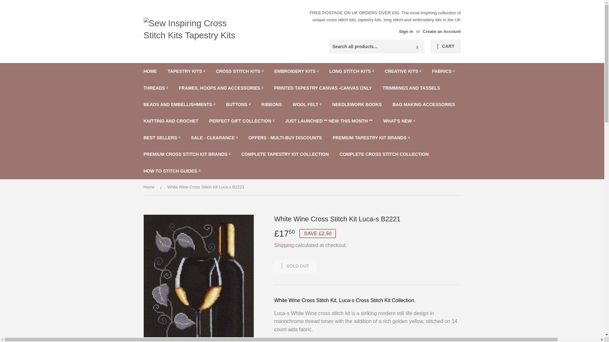 This screenshot has height=342, width=609. What do you see at coordinates (406, 31) in the screenshot?
I see `Sign in` at bounding box center [406, 31].